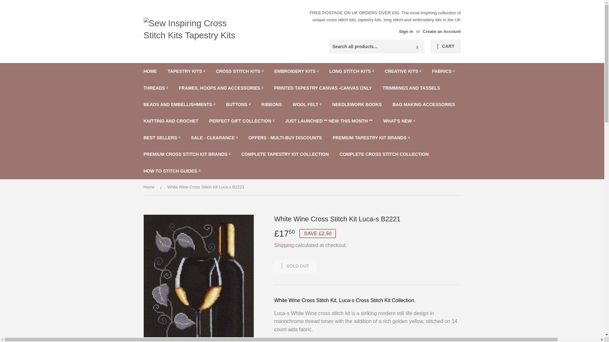 This screenshot has height=342, width=609. What do you see at coordinates (406, 31) in the screenshot?
I see `Sign in` at bounding box center [406, 31].